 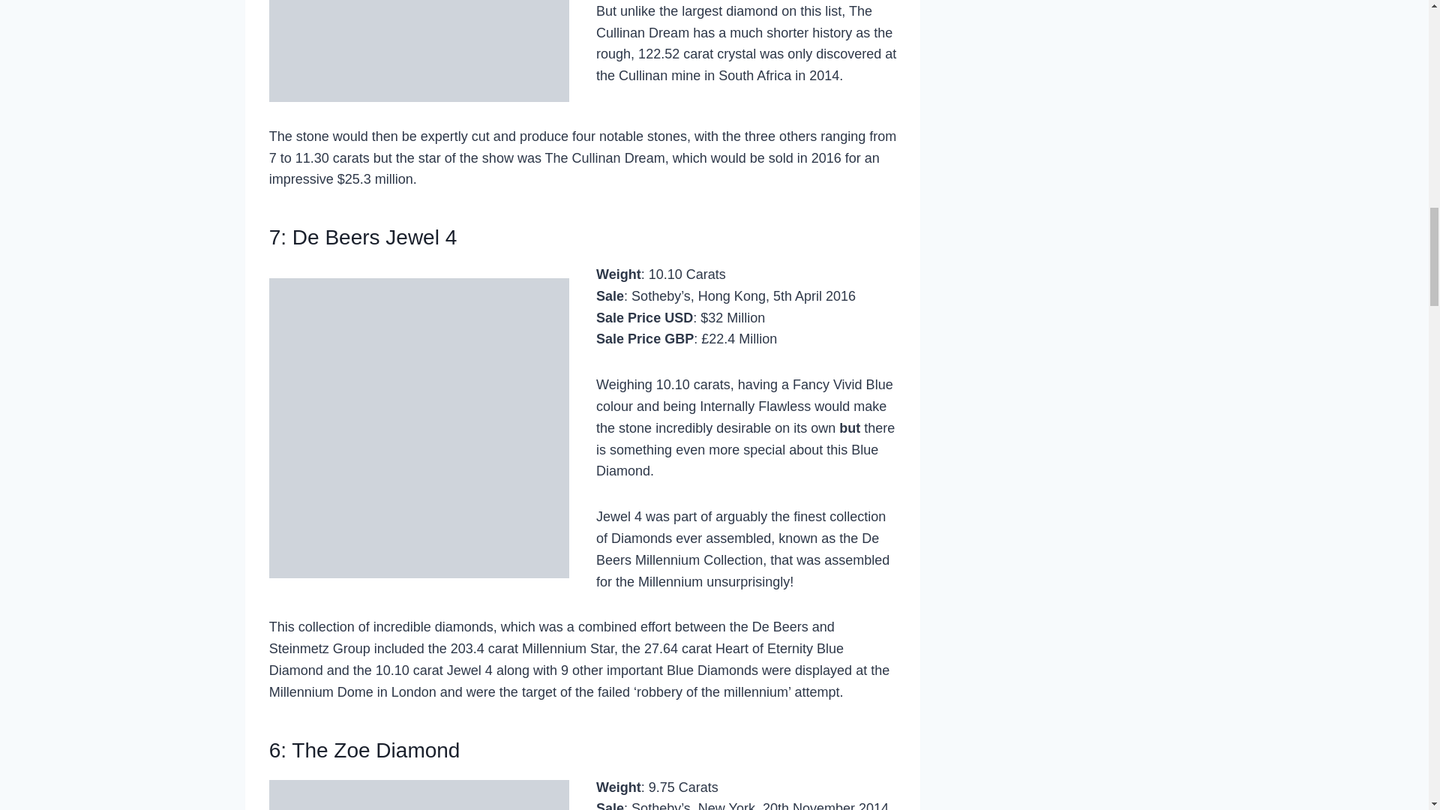 What do you see at coordinates (375, 750) in the screenshot?
I see `The Zoe Diamond` at bounding box center [375, 750].